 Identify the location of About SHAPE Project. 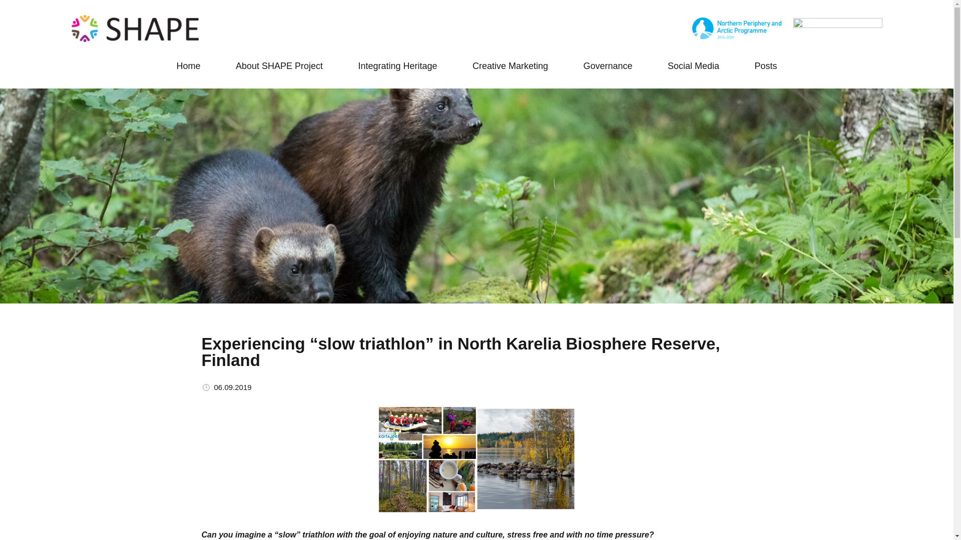
(279, 66).